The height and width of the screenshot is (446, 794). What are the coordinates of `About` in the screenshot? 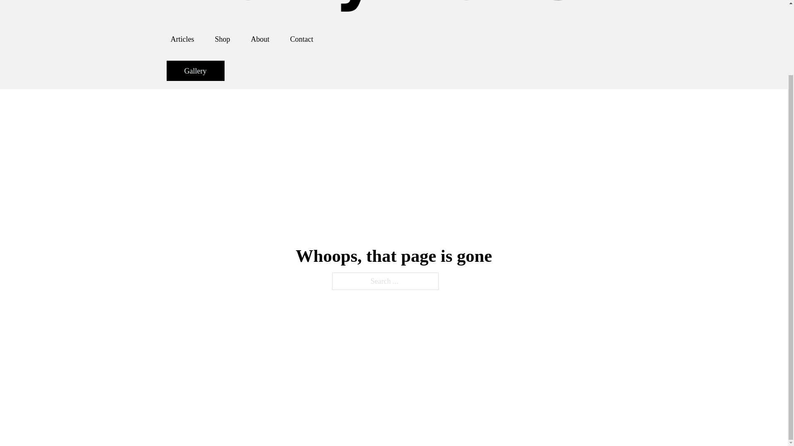 It's located at (260, 39).